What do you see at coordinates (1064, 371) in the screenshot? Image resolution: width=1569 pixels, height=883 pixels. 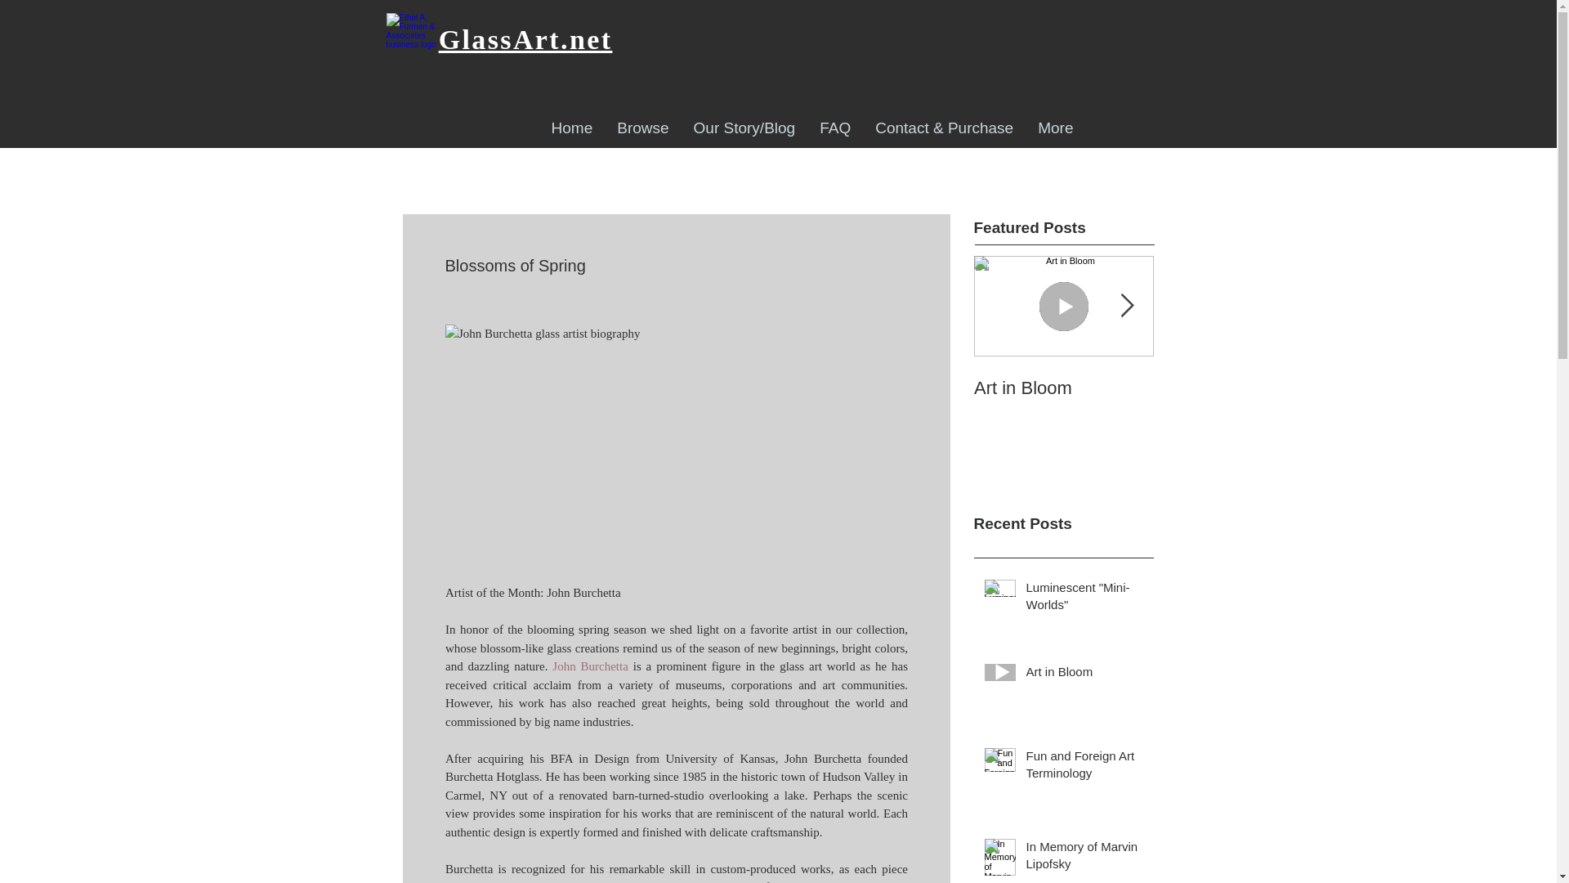 I see `Home` at bounding box center [1064, 371].